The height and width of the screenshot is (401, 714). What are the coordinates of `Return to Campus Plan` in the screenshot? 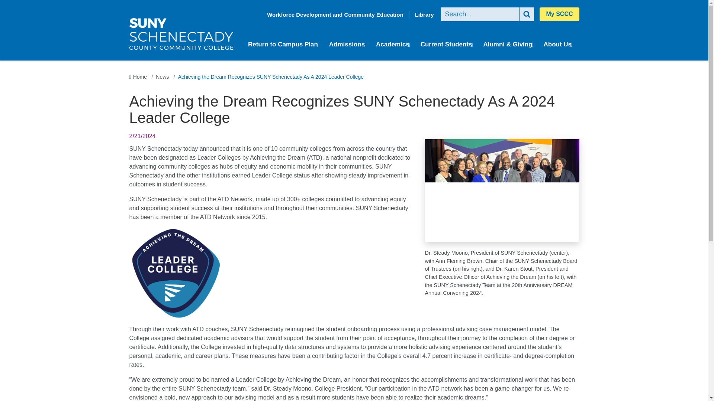 It's located at (285, 45).